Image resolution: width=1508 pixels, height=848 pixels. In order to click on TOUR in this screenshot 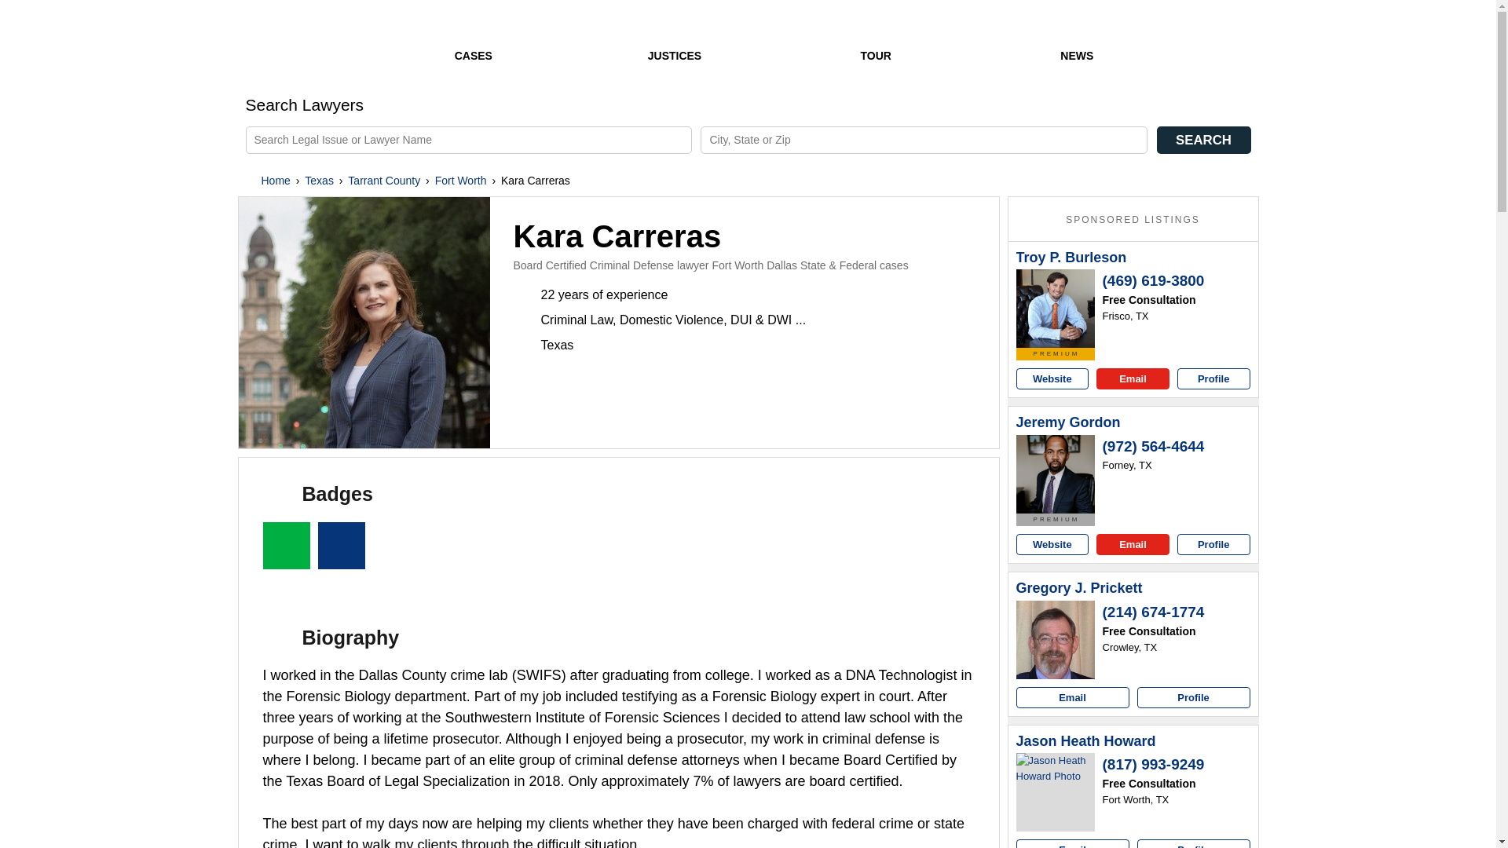, I will do `click(875, 43)`.